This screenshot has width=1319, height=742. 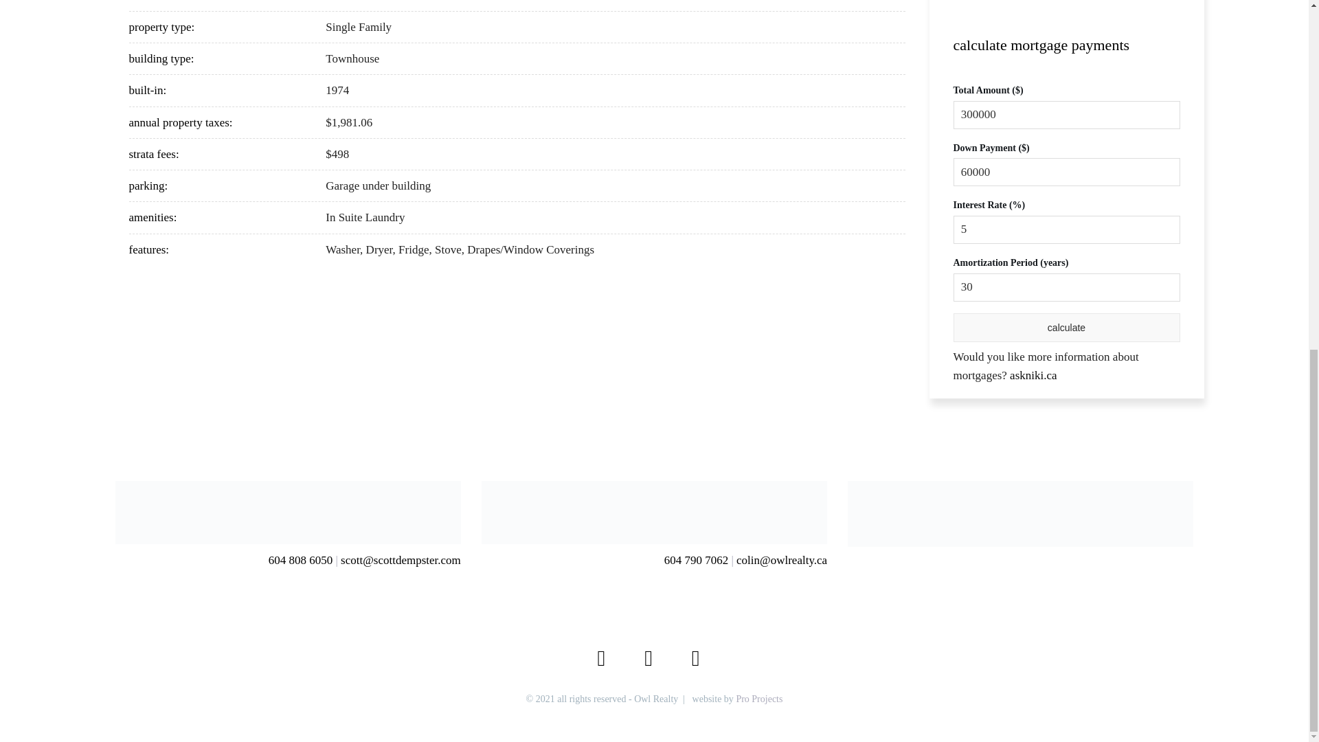 What do you see at coordinates (1067, 287) in the screenshot?
I see `30` at bounding box center [1067, 287].